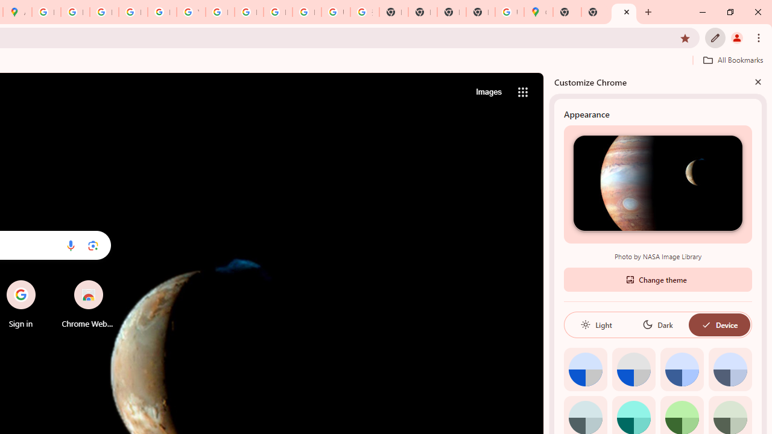 This screenshot has height=434, width=772. I want to click on Dark, so click(657, 324).